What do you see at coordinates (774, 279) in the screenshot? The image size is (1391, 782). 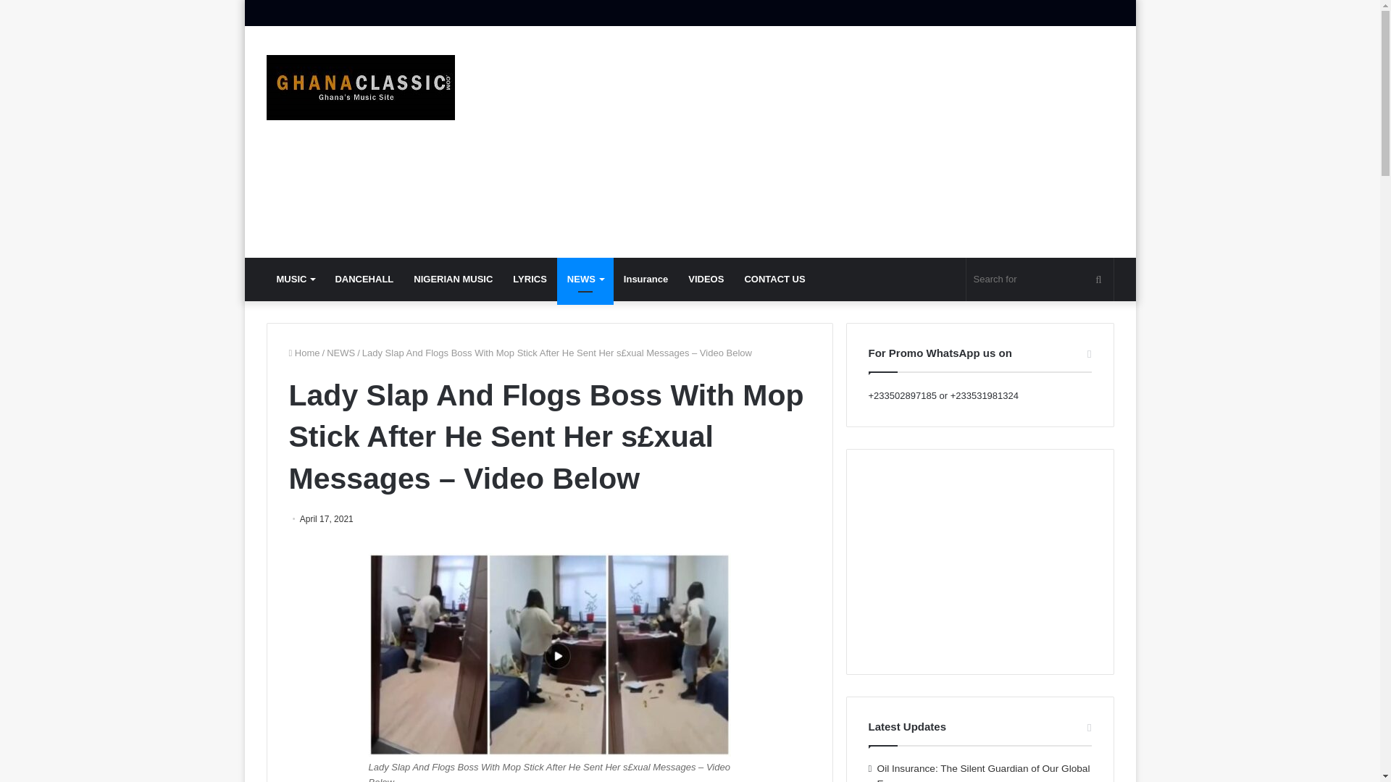 I see `CONTACT US` at bounding box center [774, 279].